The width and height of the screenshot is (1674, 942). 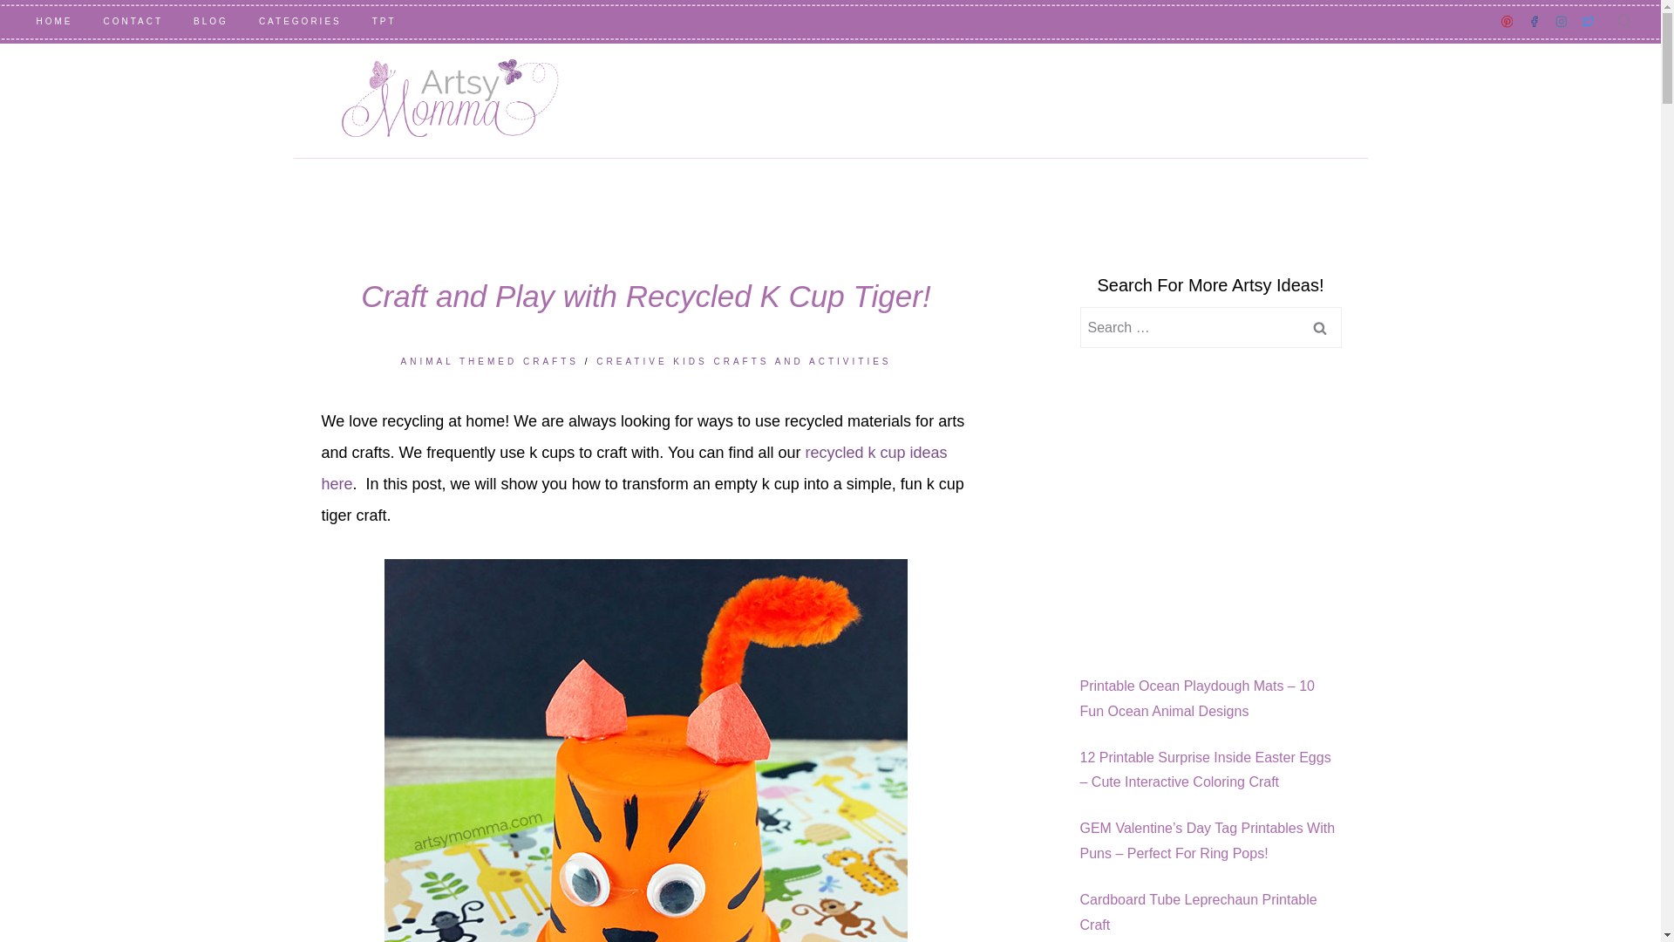 What do you see at coordinates (211, 21) in the screenshot?
I see `BLOG` at bounding box center [211, 21].